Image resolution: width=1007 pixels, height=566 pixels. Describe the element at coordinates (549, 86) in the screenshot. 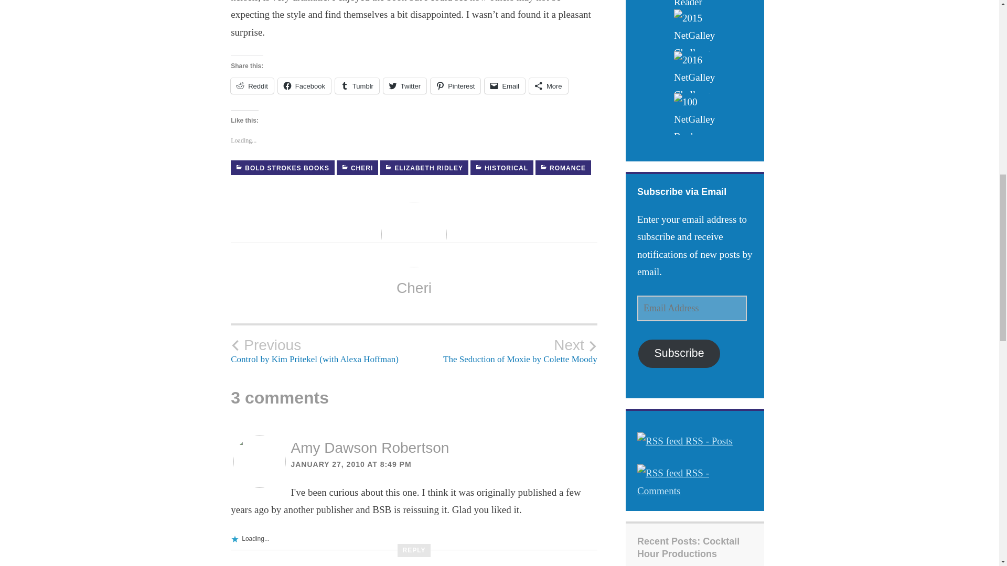

I see `More` at that location.